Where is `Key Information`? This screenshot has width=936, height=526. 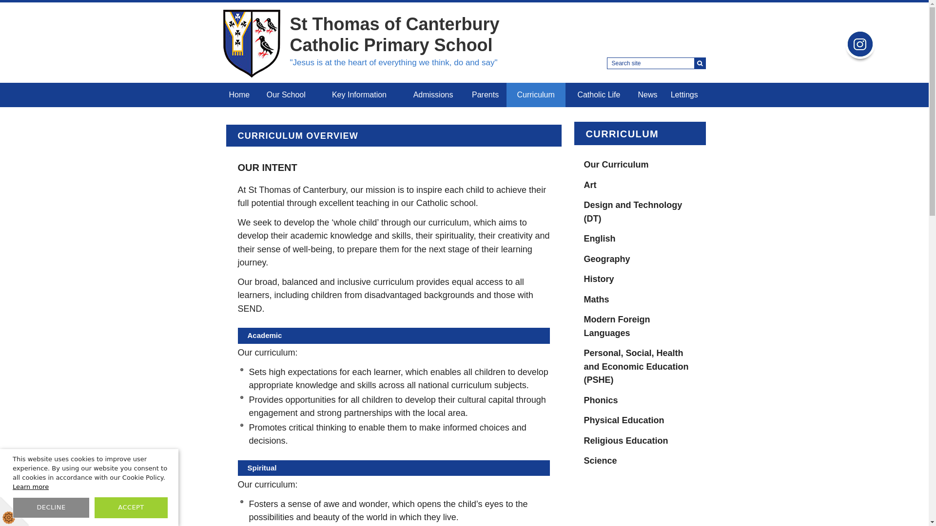 Key Information is located at coordinates (359, 94).